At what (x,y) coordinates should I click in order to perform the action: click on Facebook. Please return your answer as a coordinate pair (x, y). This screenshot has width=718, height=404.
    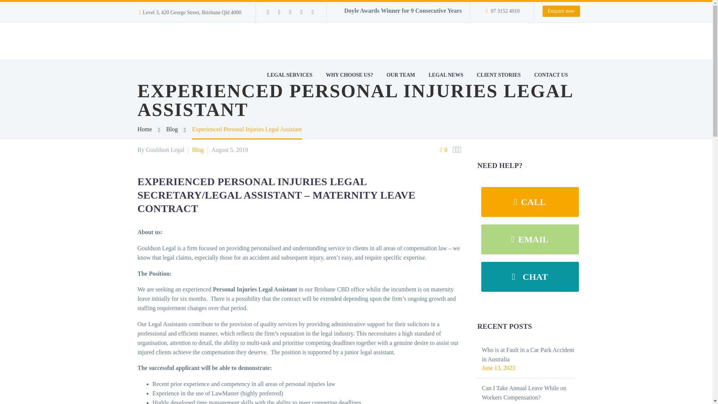
    Looking at the image, I should click on (268, 12).